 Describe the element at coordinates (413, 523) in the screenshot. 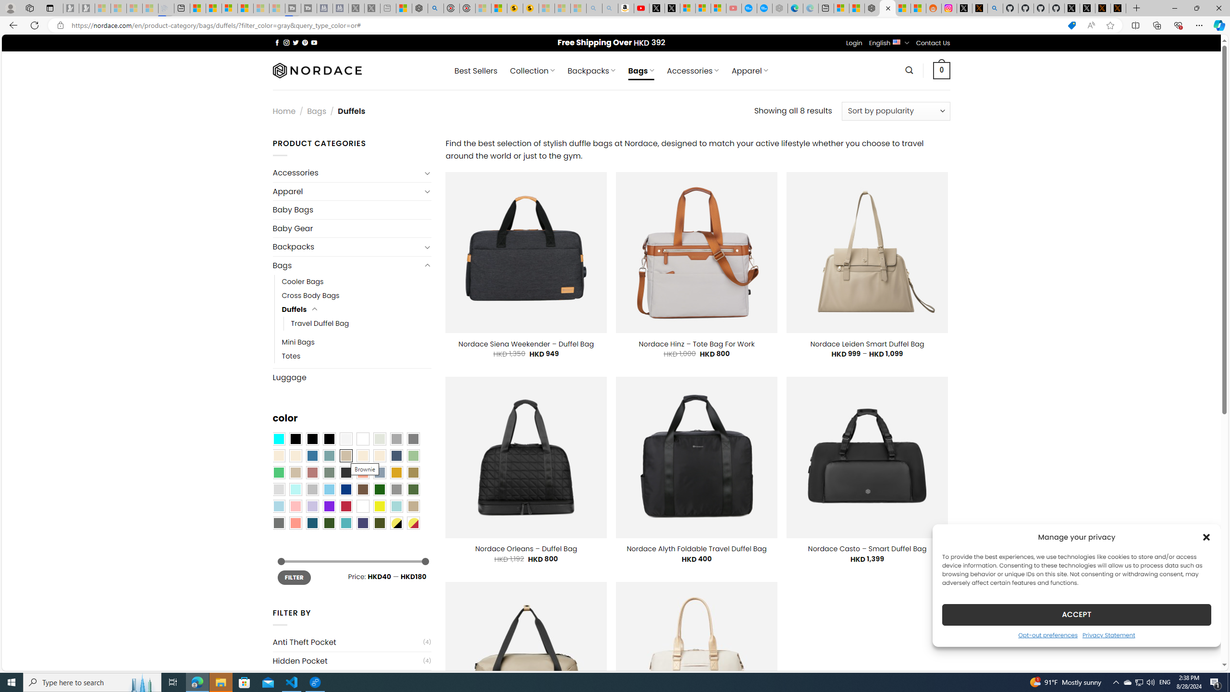

I see `Yellow-Red` at that location.